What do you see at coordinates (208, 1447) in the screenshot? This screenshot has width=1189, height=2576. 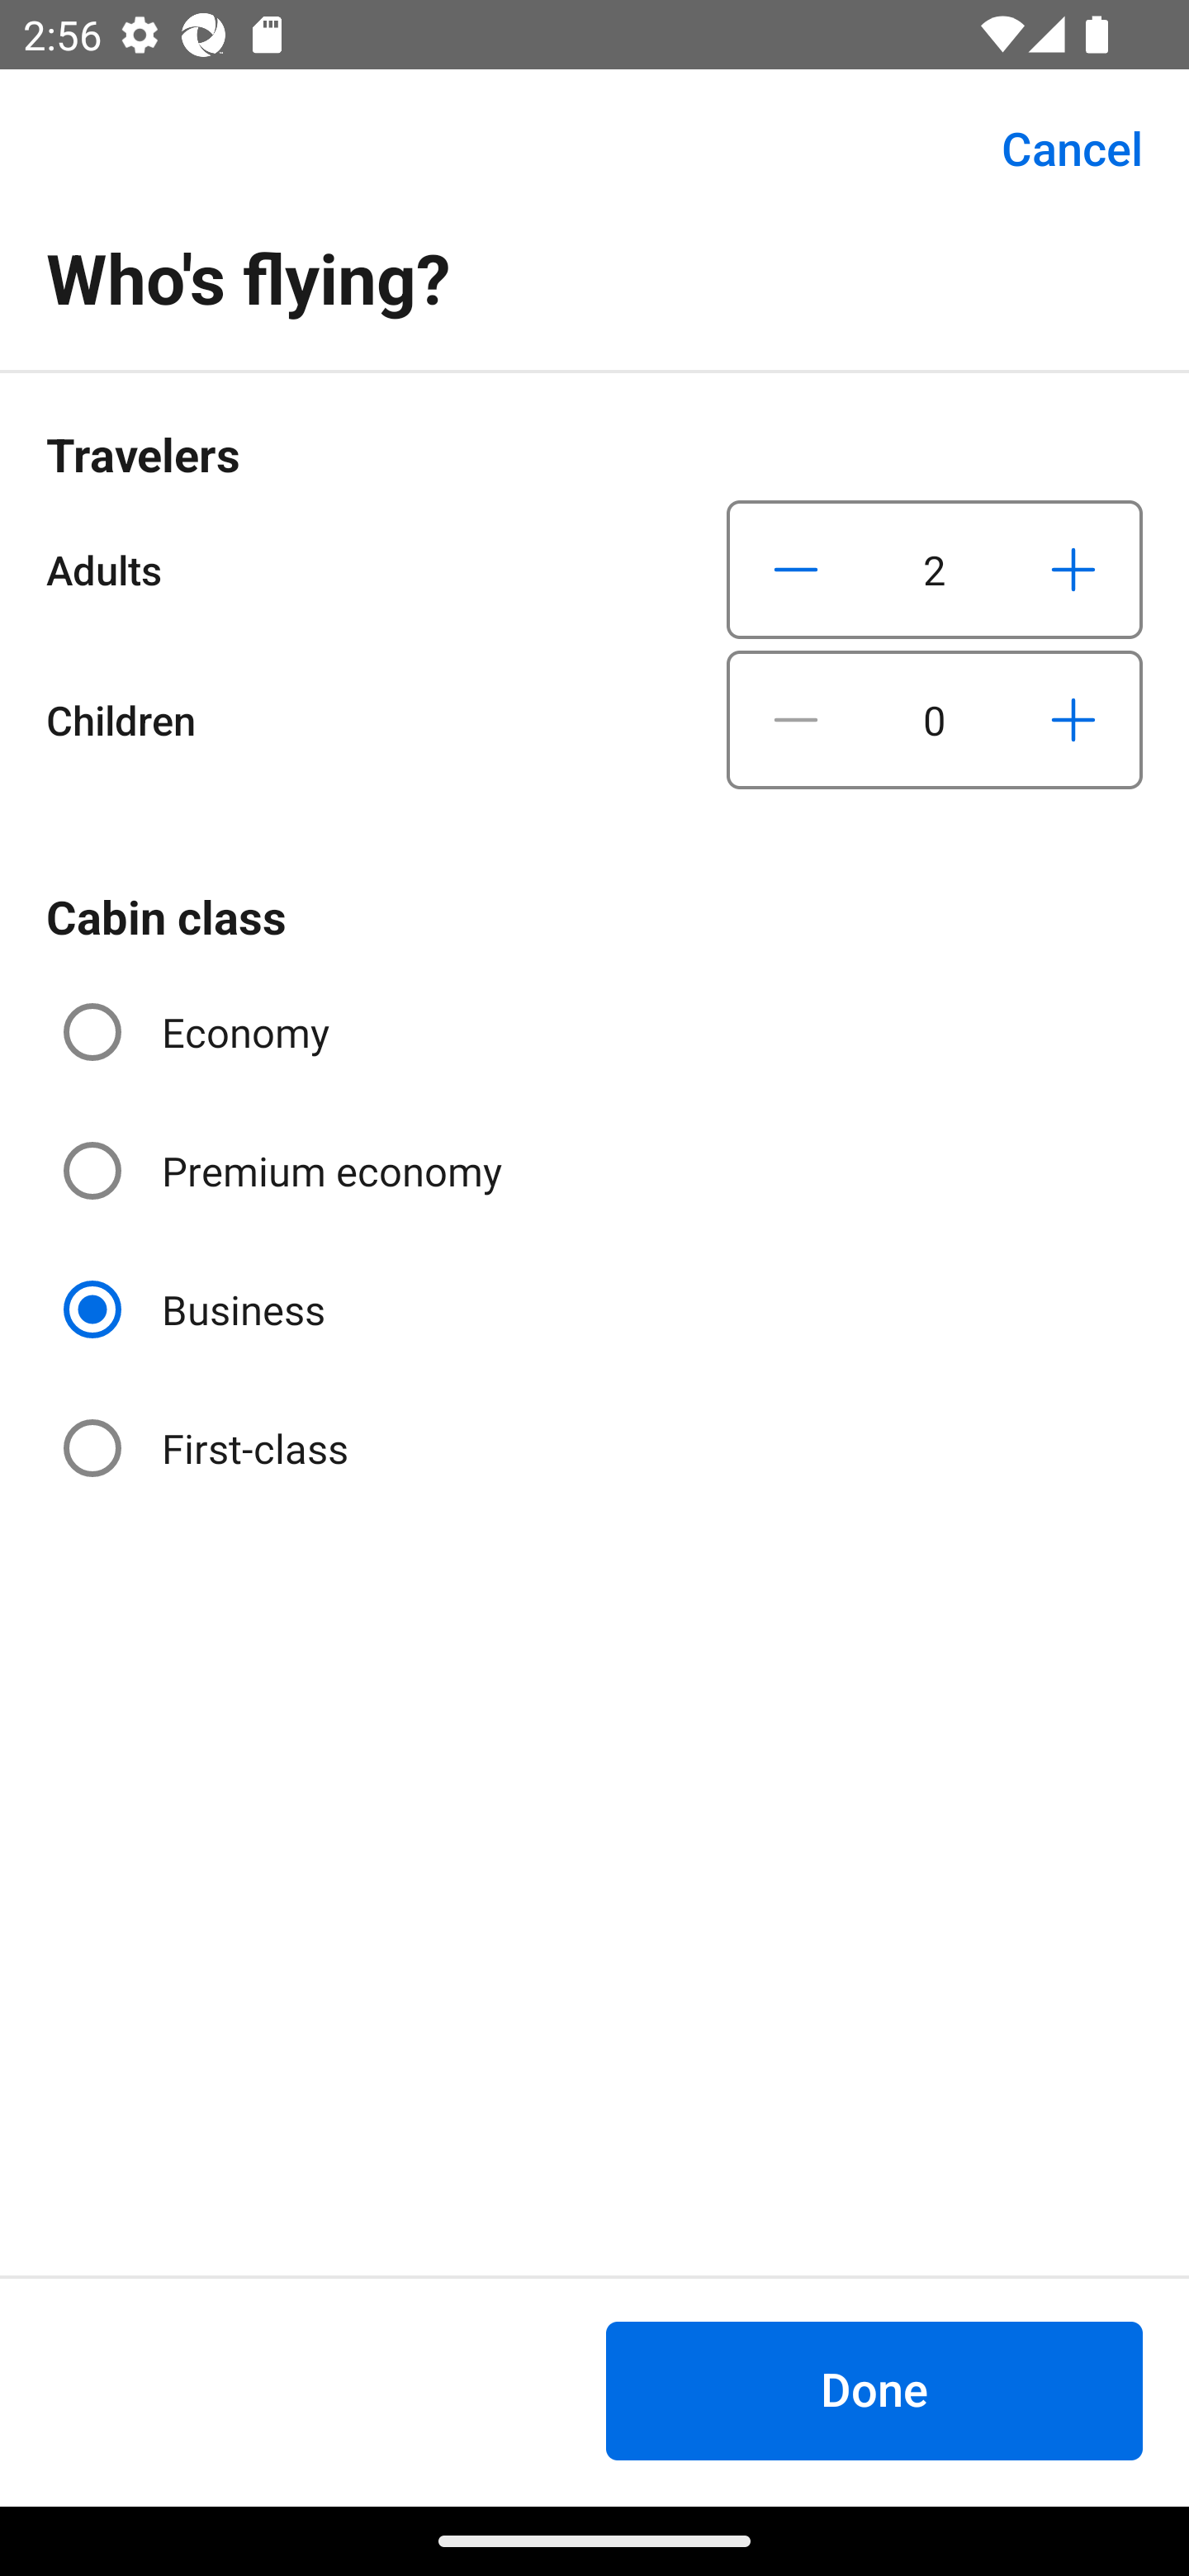 I see `First-class` at bounding box center [208, 1447].